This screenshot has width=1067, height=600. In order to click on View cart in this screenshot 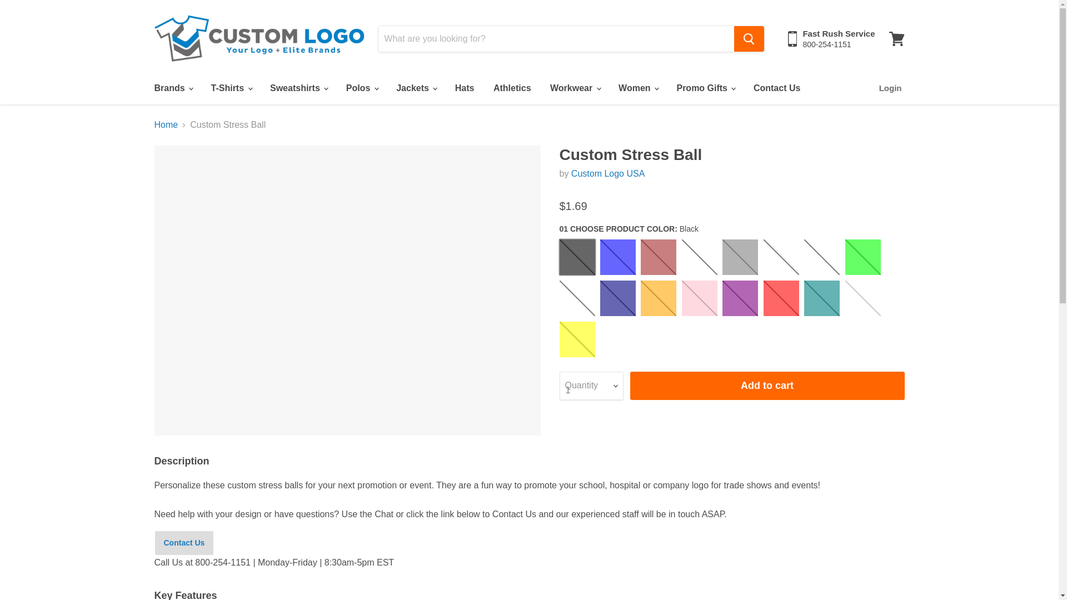, I will do `click(896, 39)`.